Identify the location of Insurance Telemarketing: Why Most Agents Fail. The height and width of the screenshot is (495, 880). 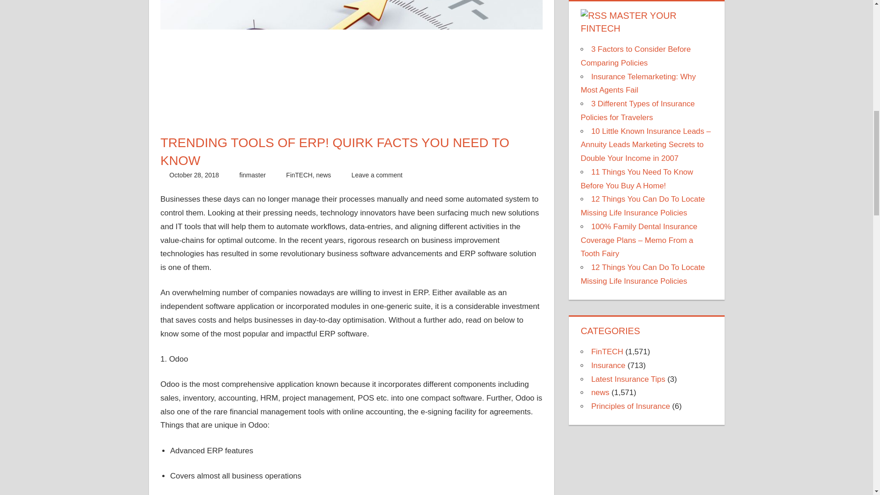
(638, 83).